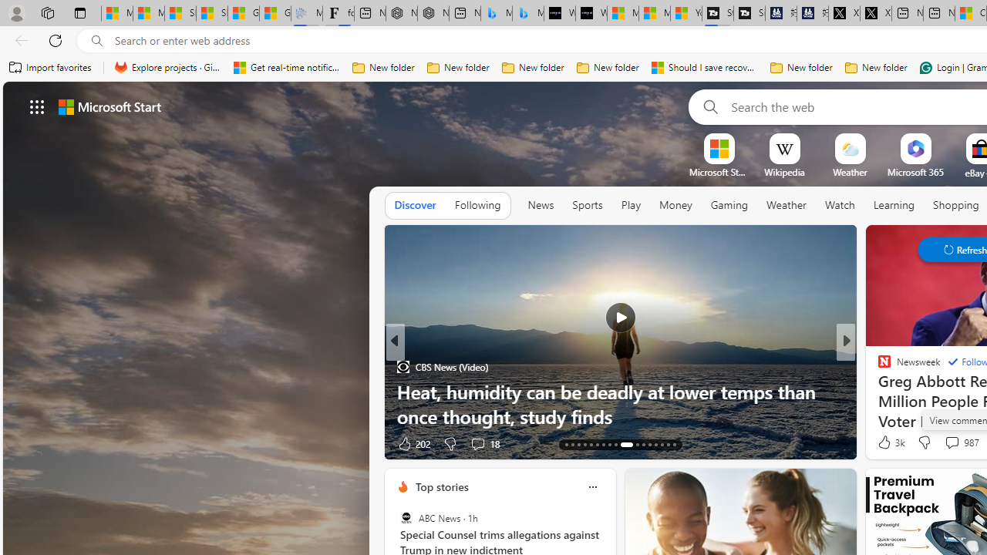 The image size is (987, 555). Describe the element at coordinates (708, 106) in the screenshot. I see `Search` at that location.